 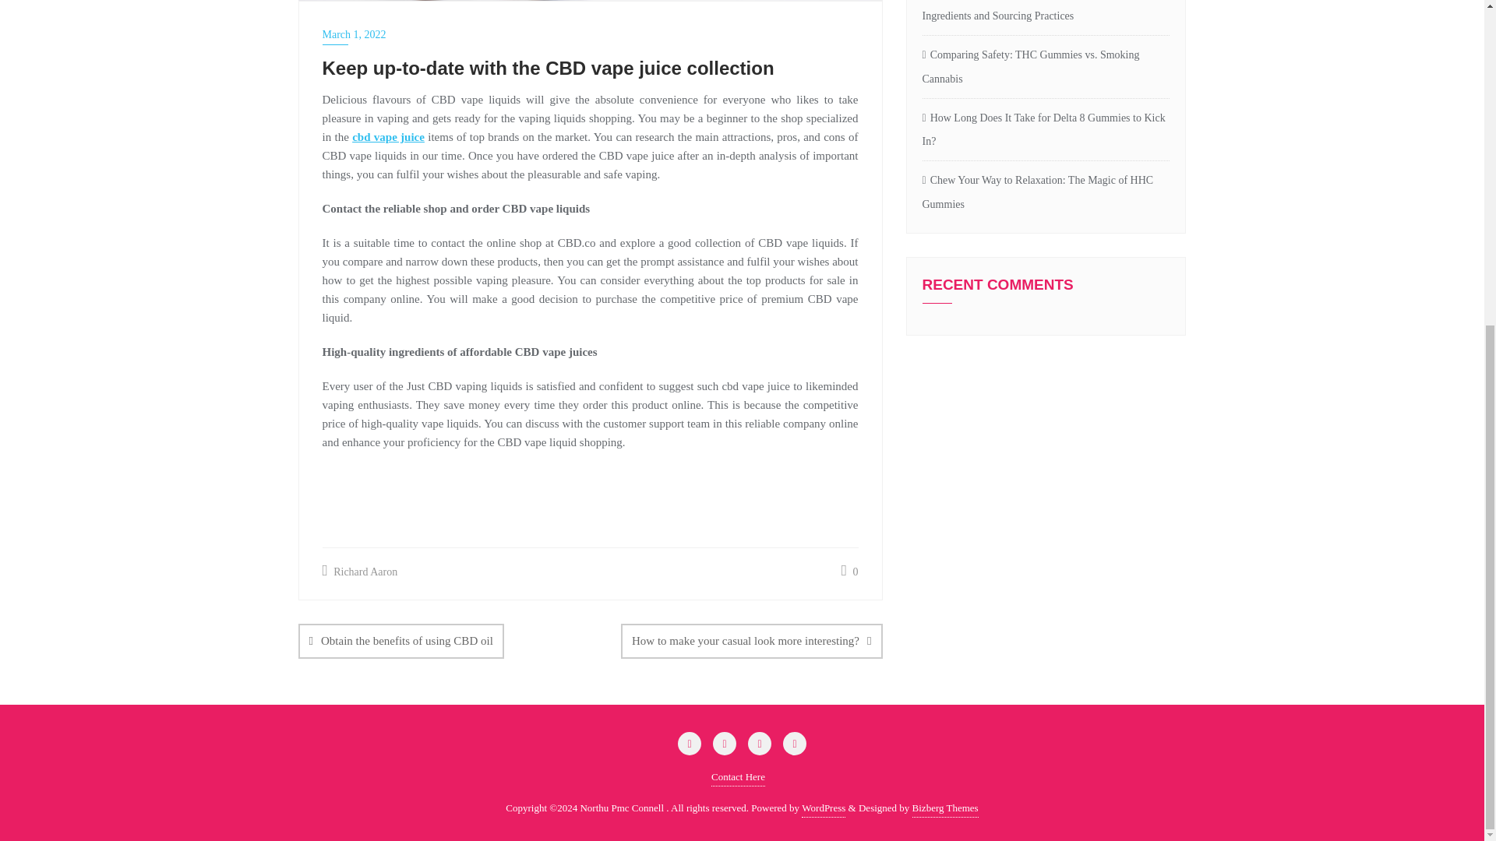 I want to click on Contact Here, so click(x=738, y=777).